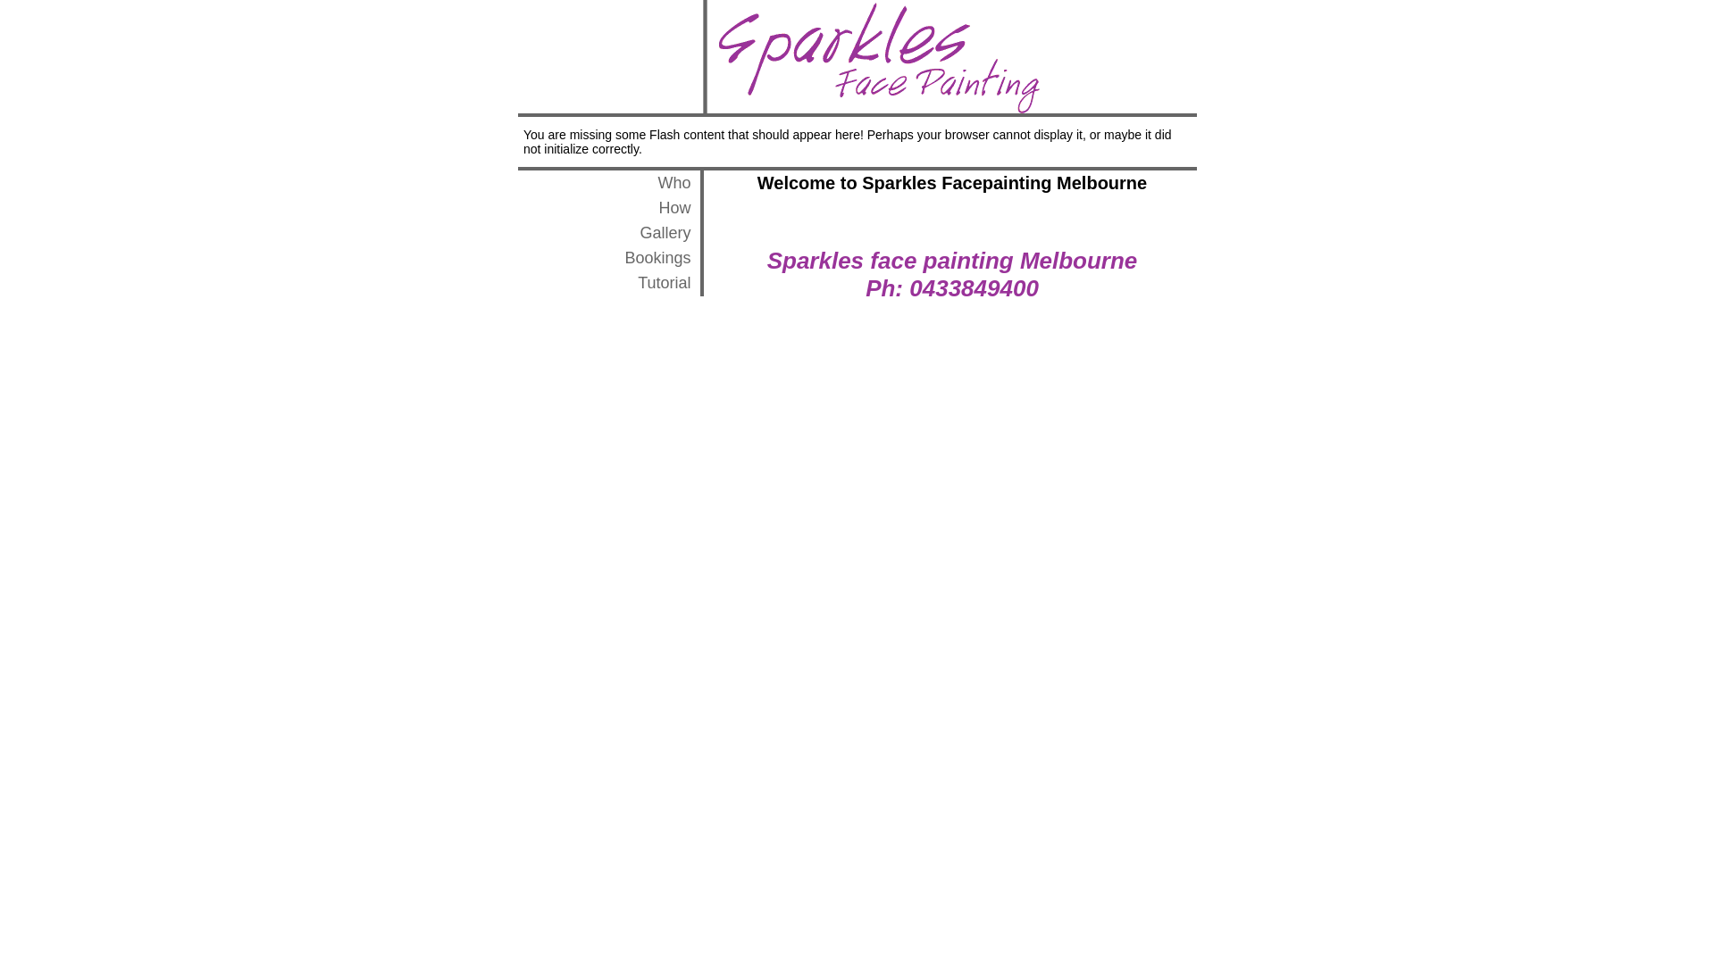 The height and width of the screenshot is (964, 1715). Describe the element at coordinates (665, 283) in the screenshot. I see `Tutorial` at that location.